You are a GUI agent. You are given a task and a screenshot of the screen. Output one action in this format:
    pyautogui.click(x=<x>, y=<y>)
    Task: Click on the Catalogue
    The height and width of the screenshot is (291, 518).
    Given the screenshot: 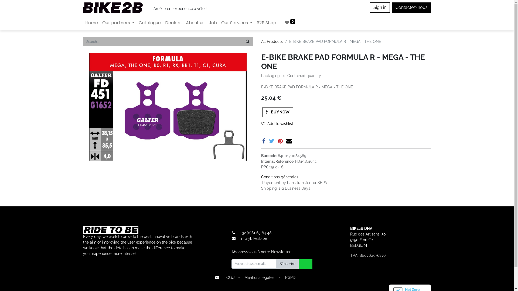 What is the action you would take?
    pyautogui.click(x=150, y=23)
    